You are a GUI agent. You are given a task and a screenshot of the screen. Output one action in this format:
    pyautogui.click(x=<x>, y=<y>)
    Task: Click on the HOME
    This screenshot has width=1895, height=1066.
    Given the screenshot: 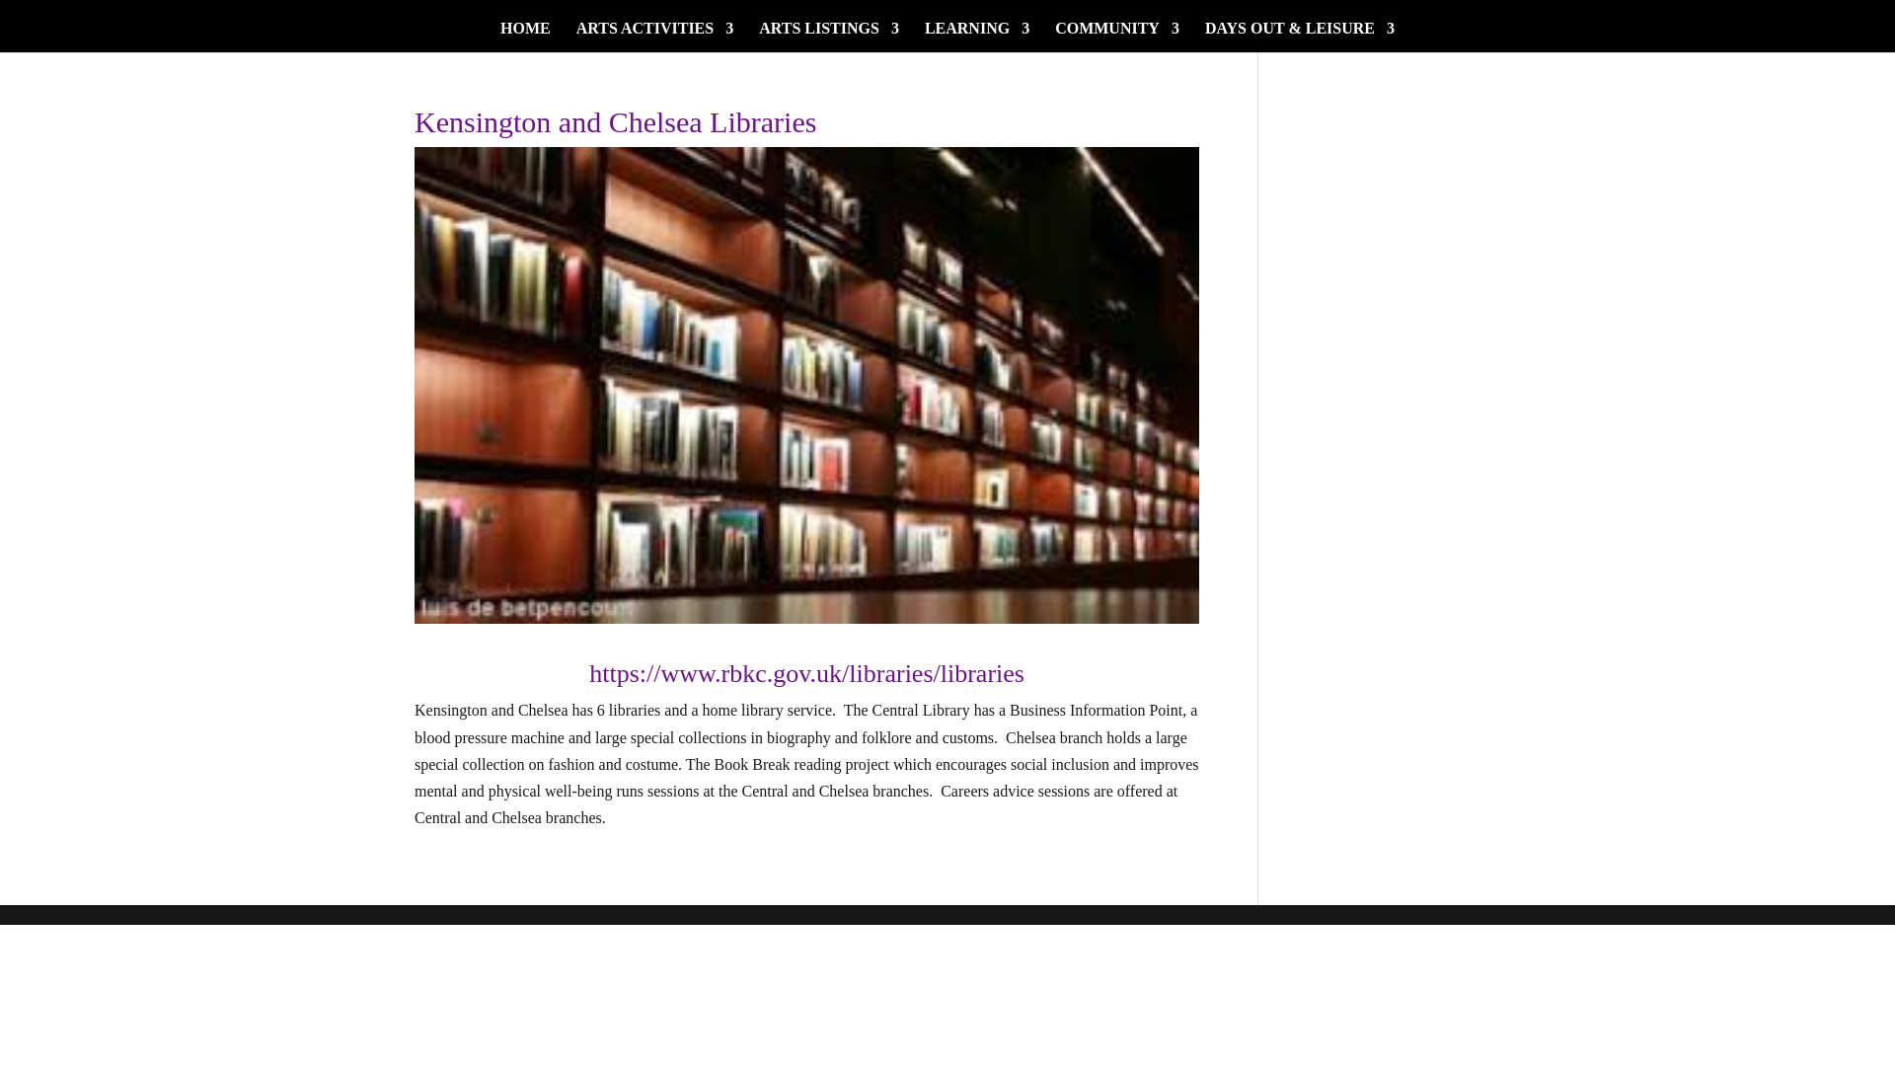 What is the action you would take?
    pyautogui.click(x=525, y=36)
    